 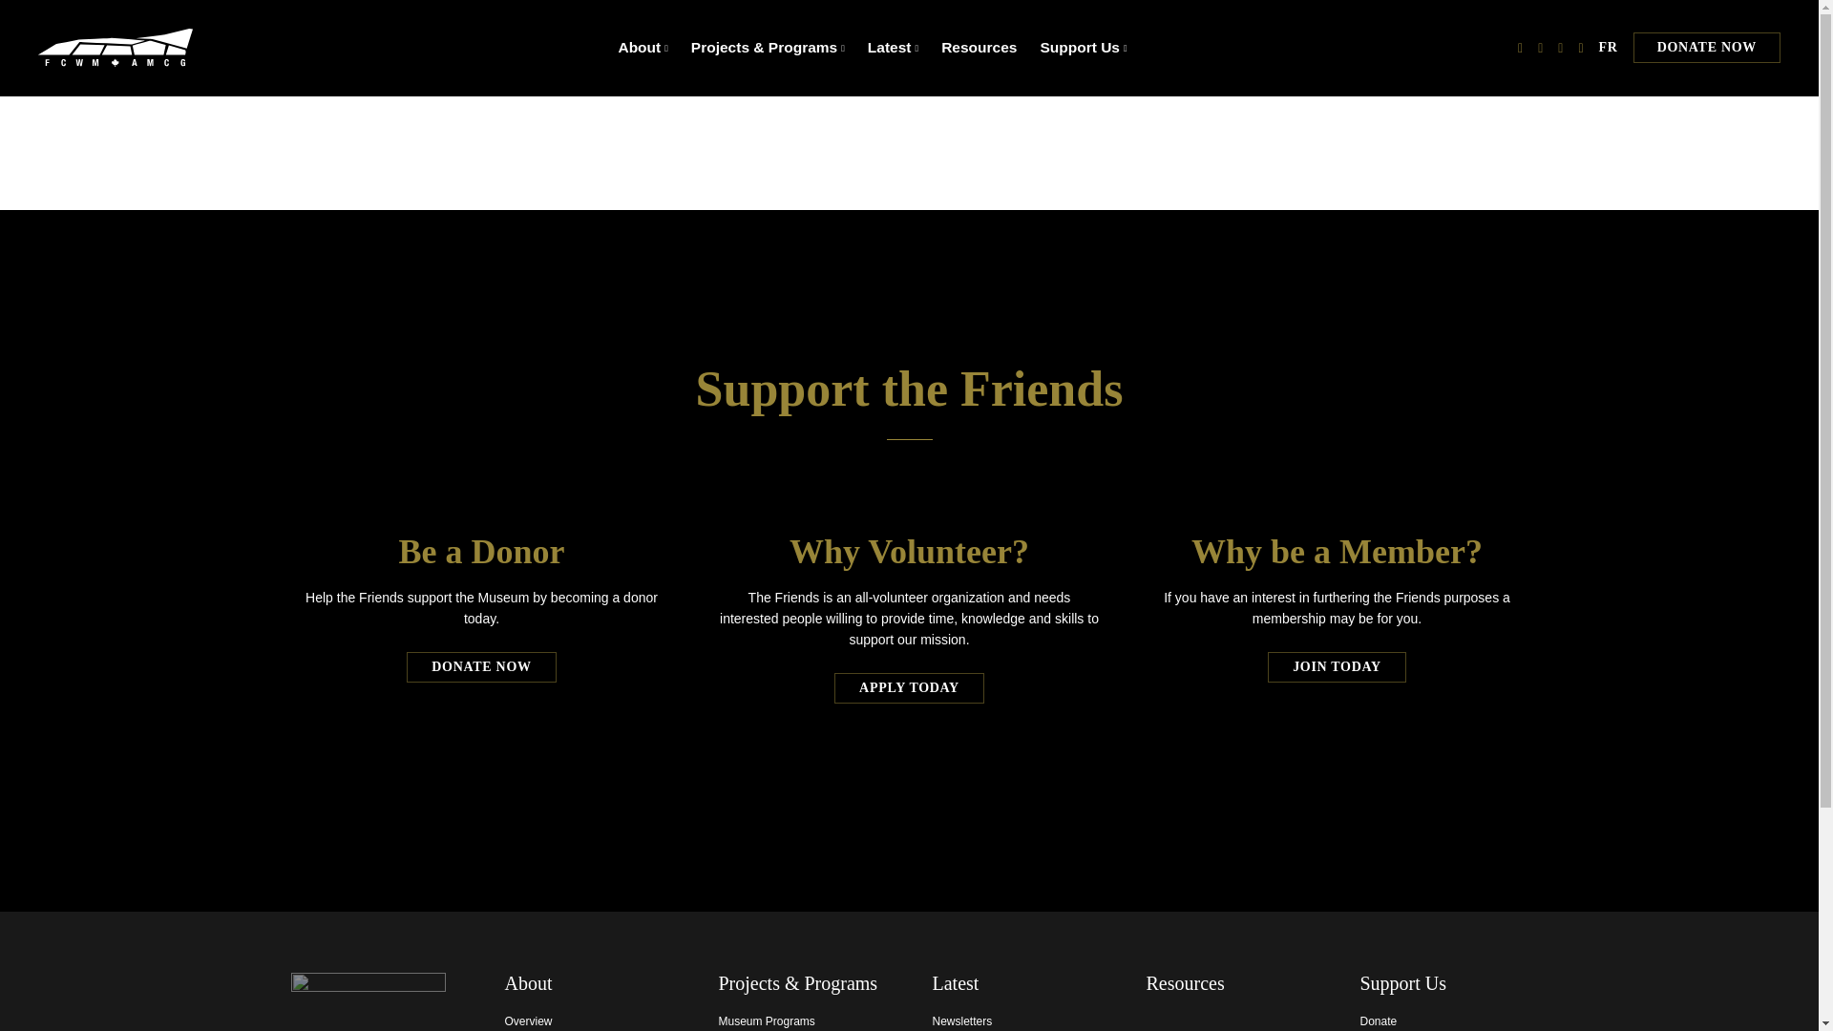 I want to click on Resources, so click(x=990, y=48).